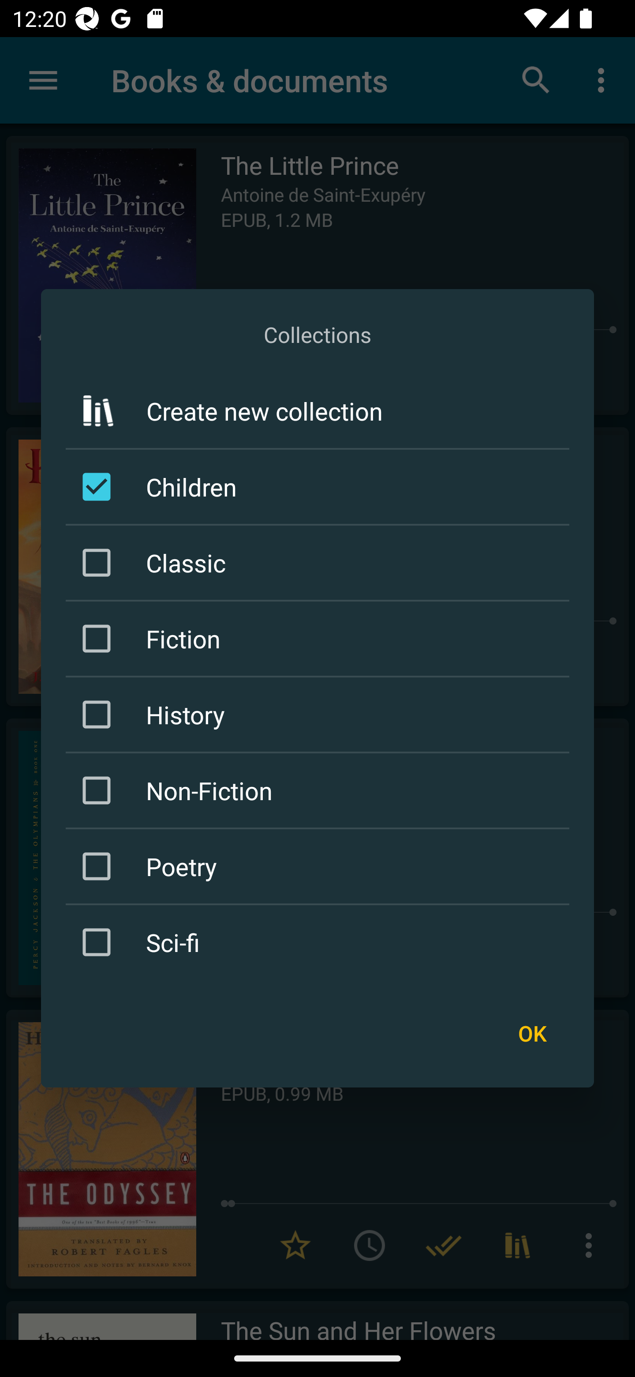 This screenshot has height=1377, width=635. What do you see at coordinates (320, 486) in the screenshot?
I see `Children` at bounding box center [320, 486].